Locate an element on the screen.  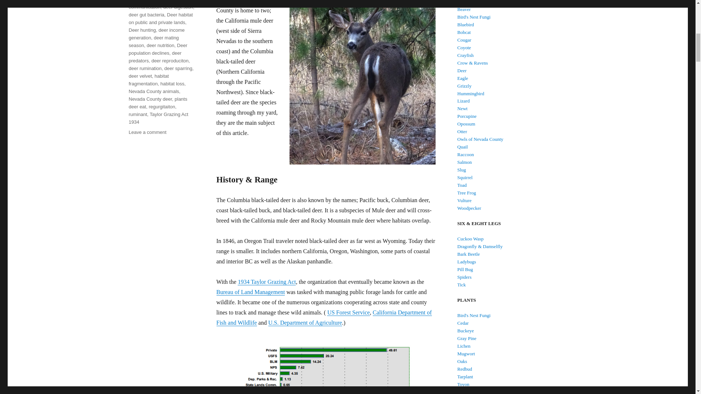
1934 Taylor Grazing Act is located at coordinates (267, 282).